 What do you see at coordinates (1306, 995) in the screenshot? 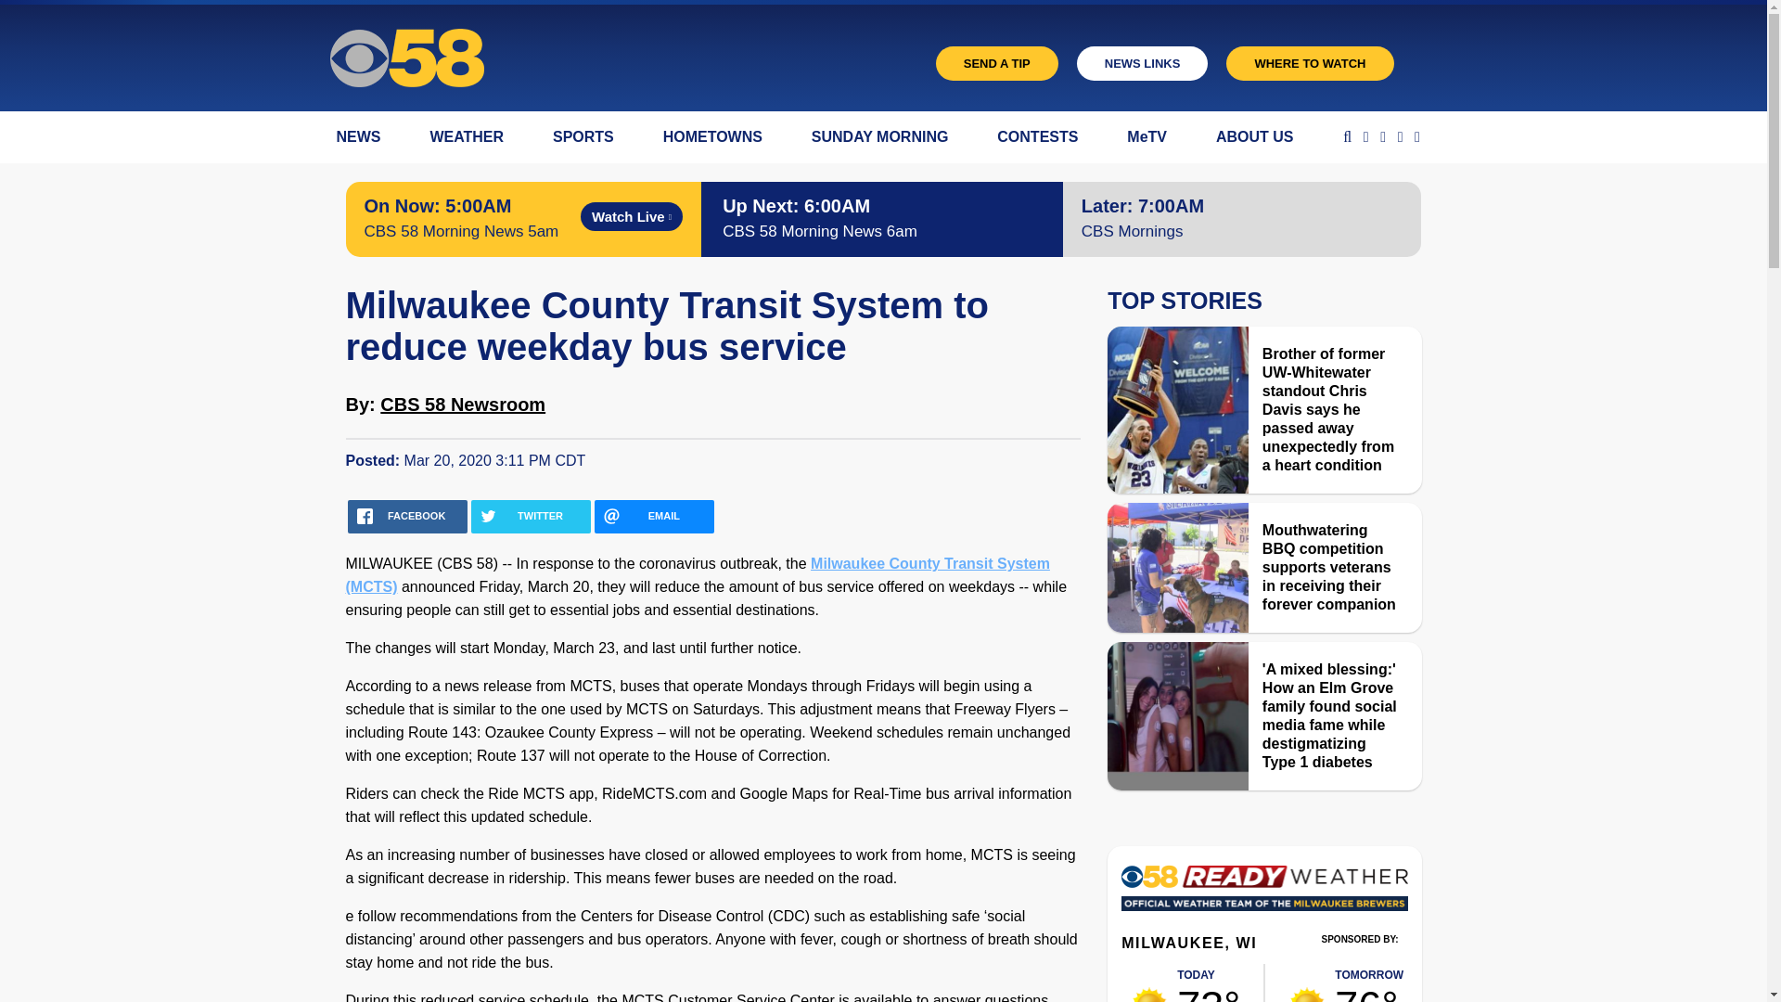
I see `weather` at bounding box center [1306, 995].